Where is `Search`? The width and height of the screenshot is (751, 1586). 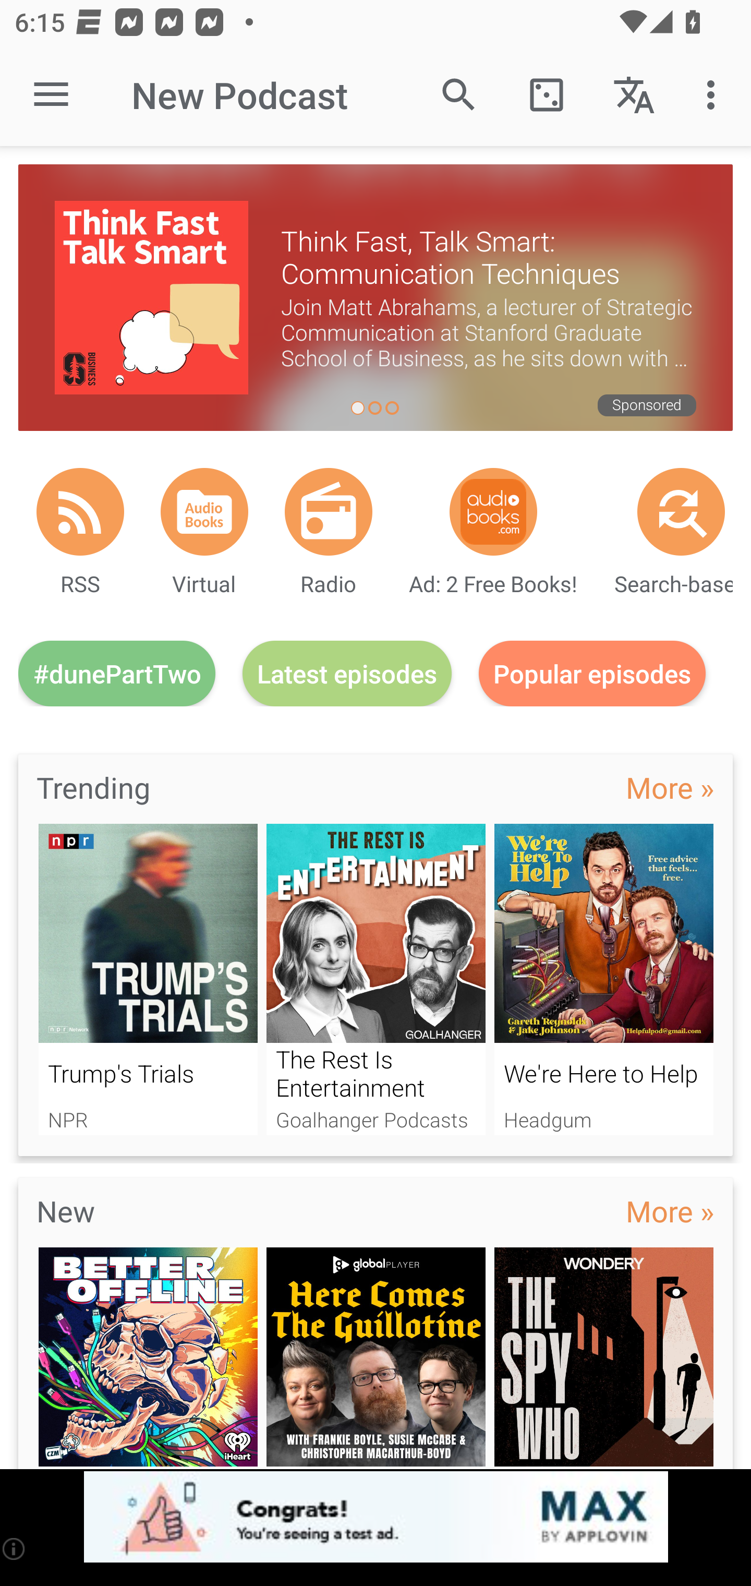
Search is located at coordinates (459, 95).